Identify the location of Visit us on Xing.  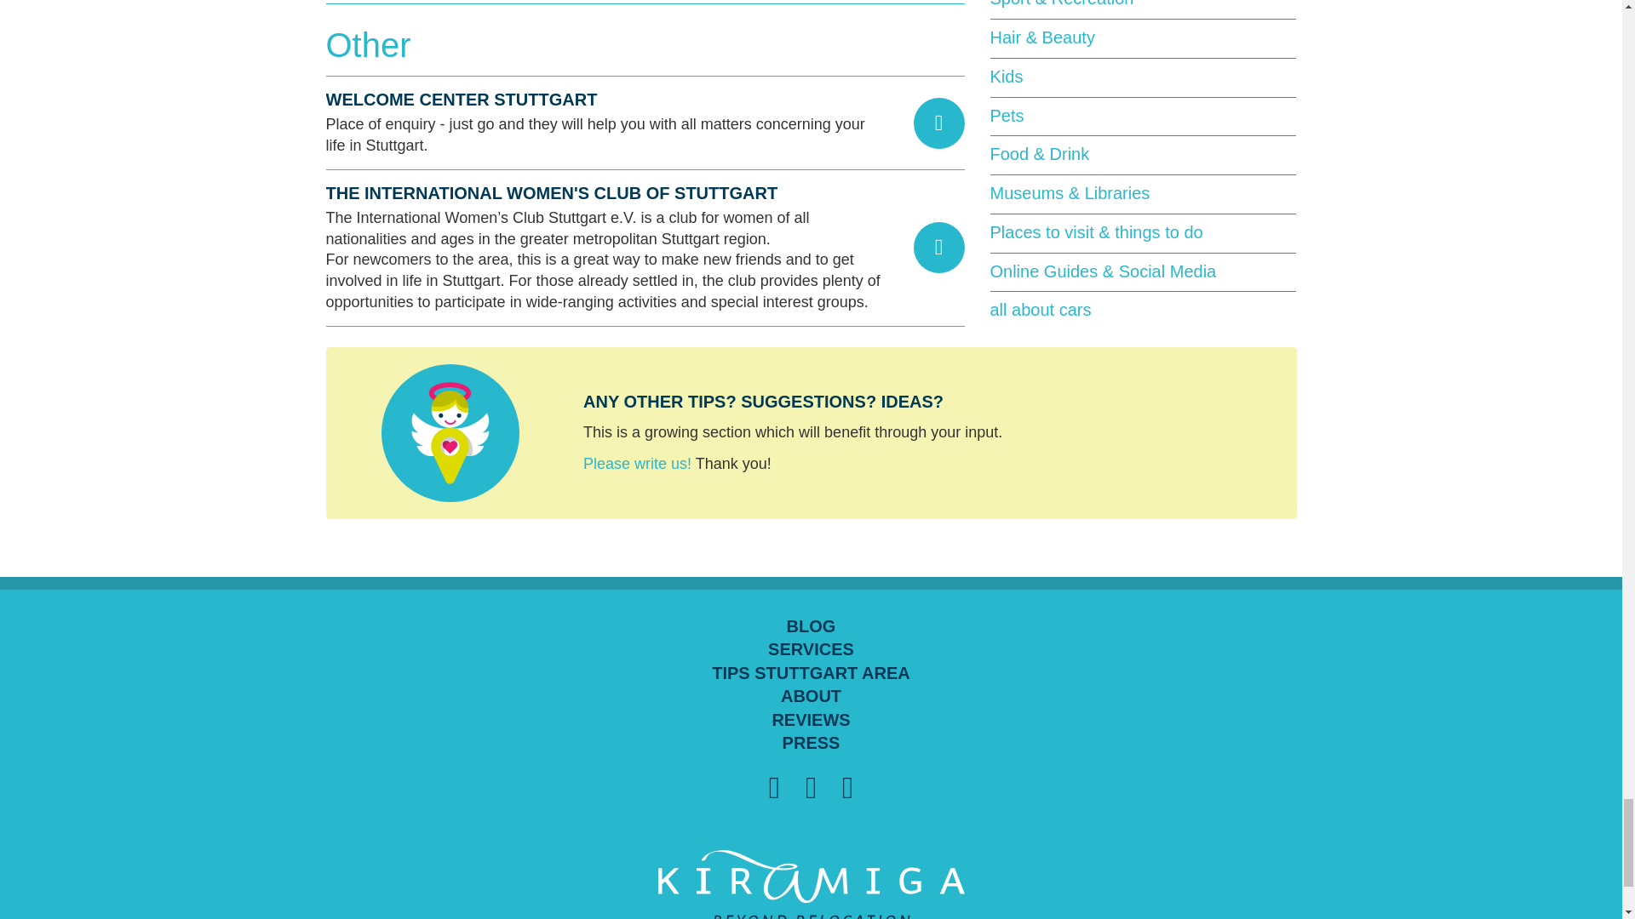
(773, 788).